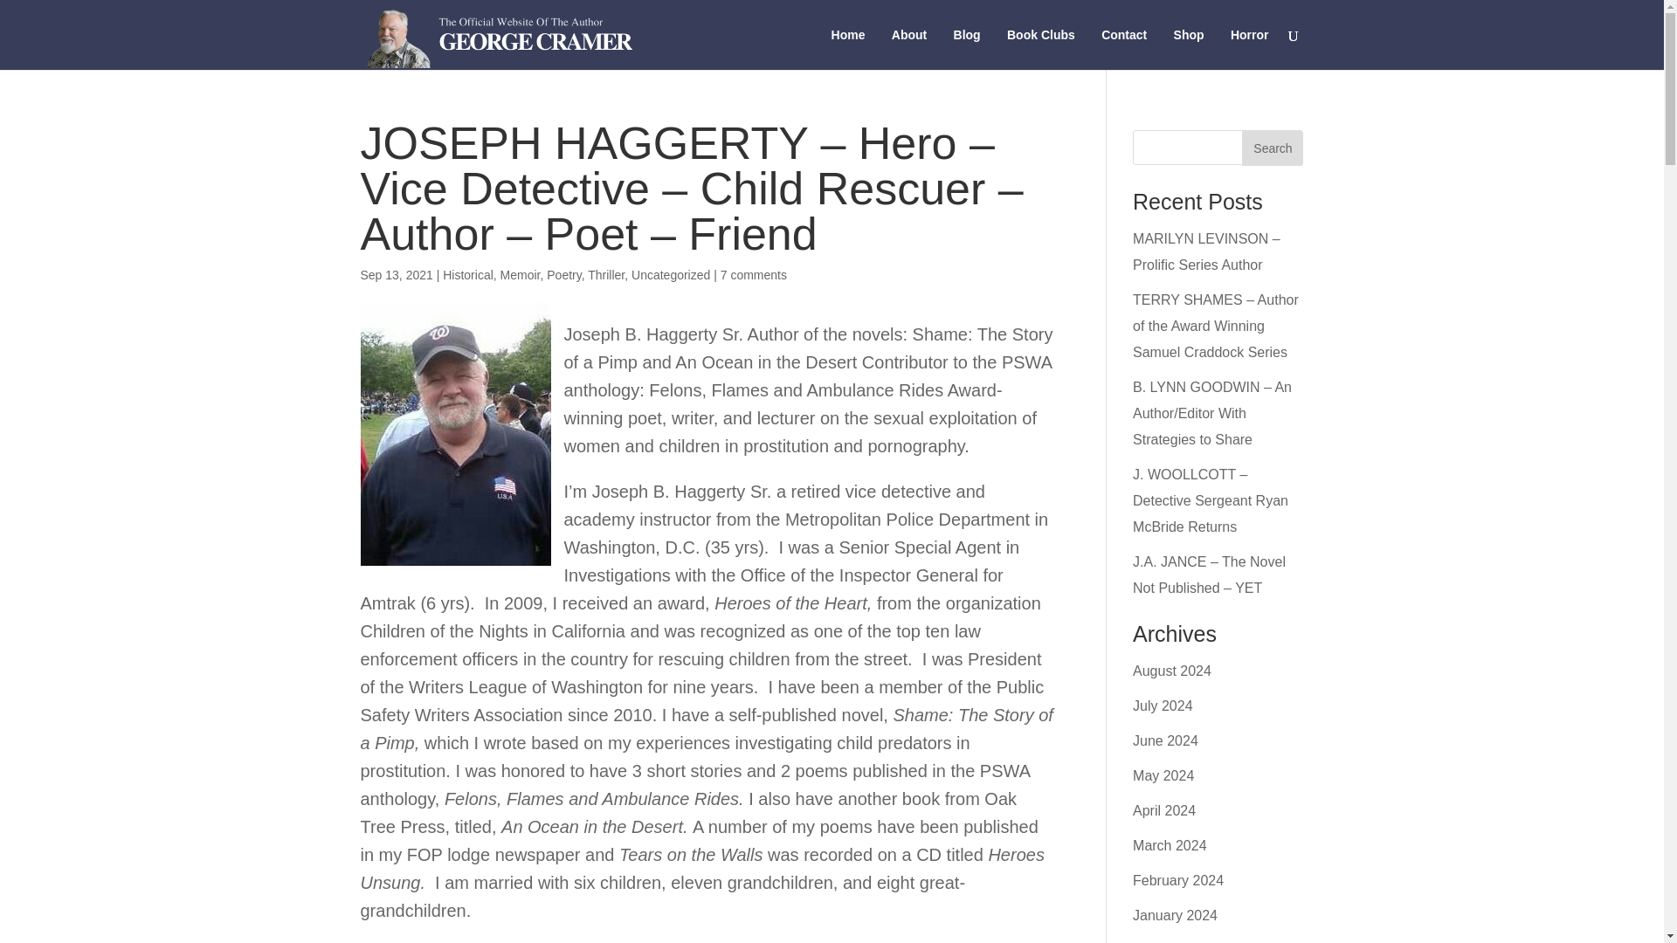 This screenshot has width=1677, height=943. What do you see at coordinates (1165, 740) in the screenshot?
I see `June 2024` at bounding box center [1165, 740].